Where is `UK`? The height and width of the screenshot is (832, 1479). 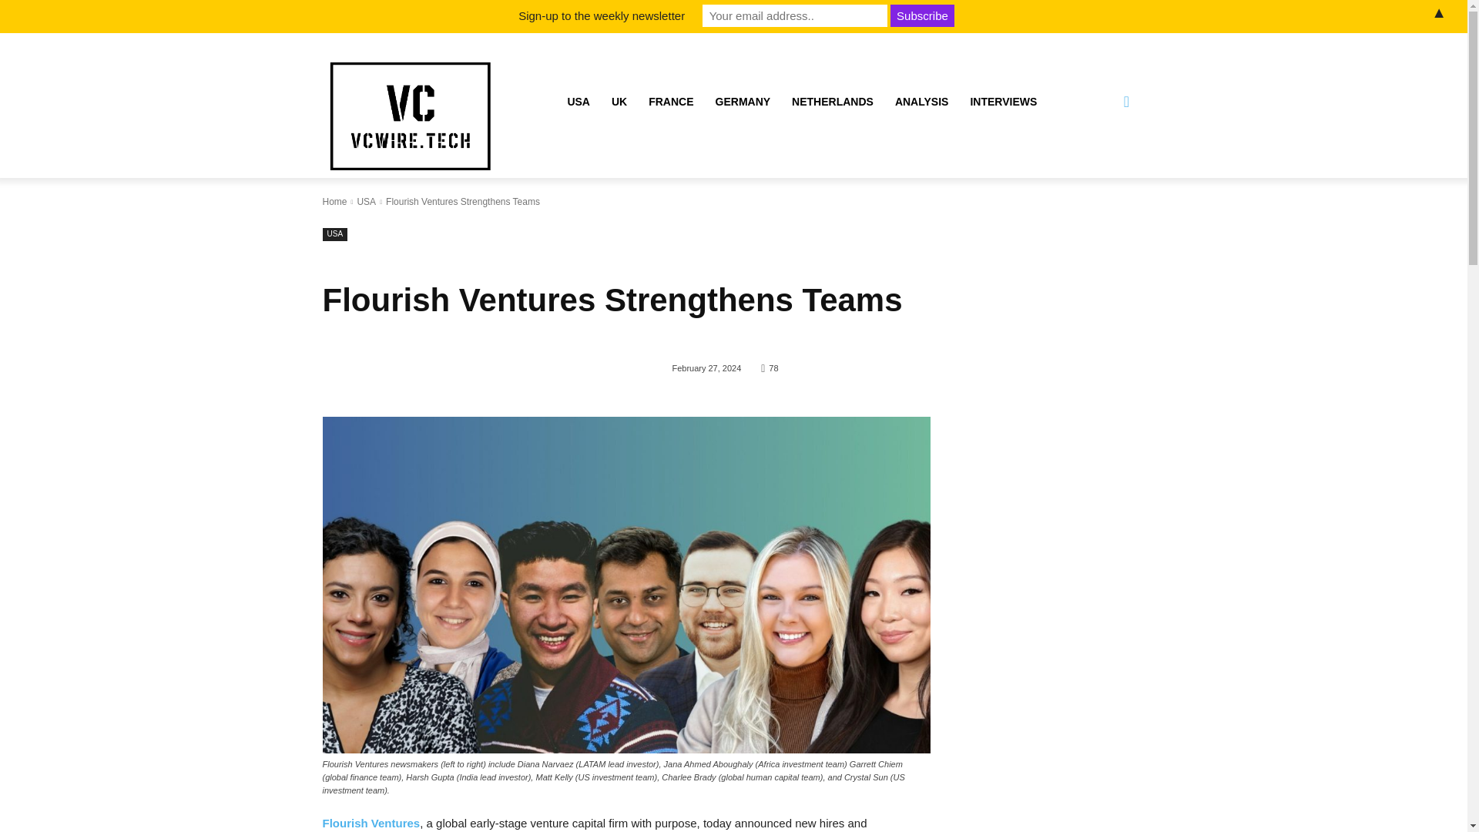
UK is located at coordinates (619, 102).